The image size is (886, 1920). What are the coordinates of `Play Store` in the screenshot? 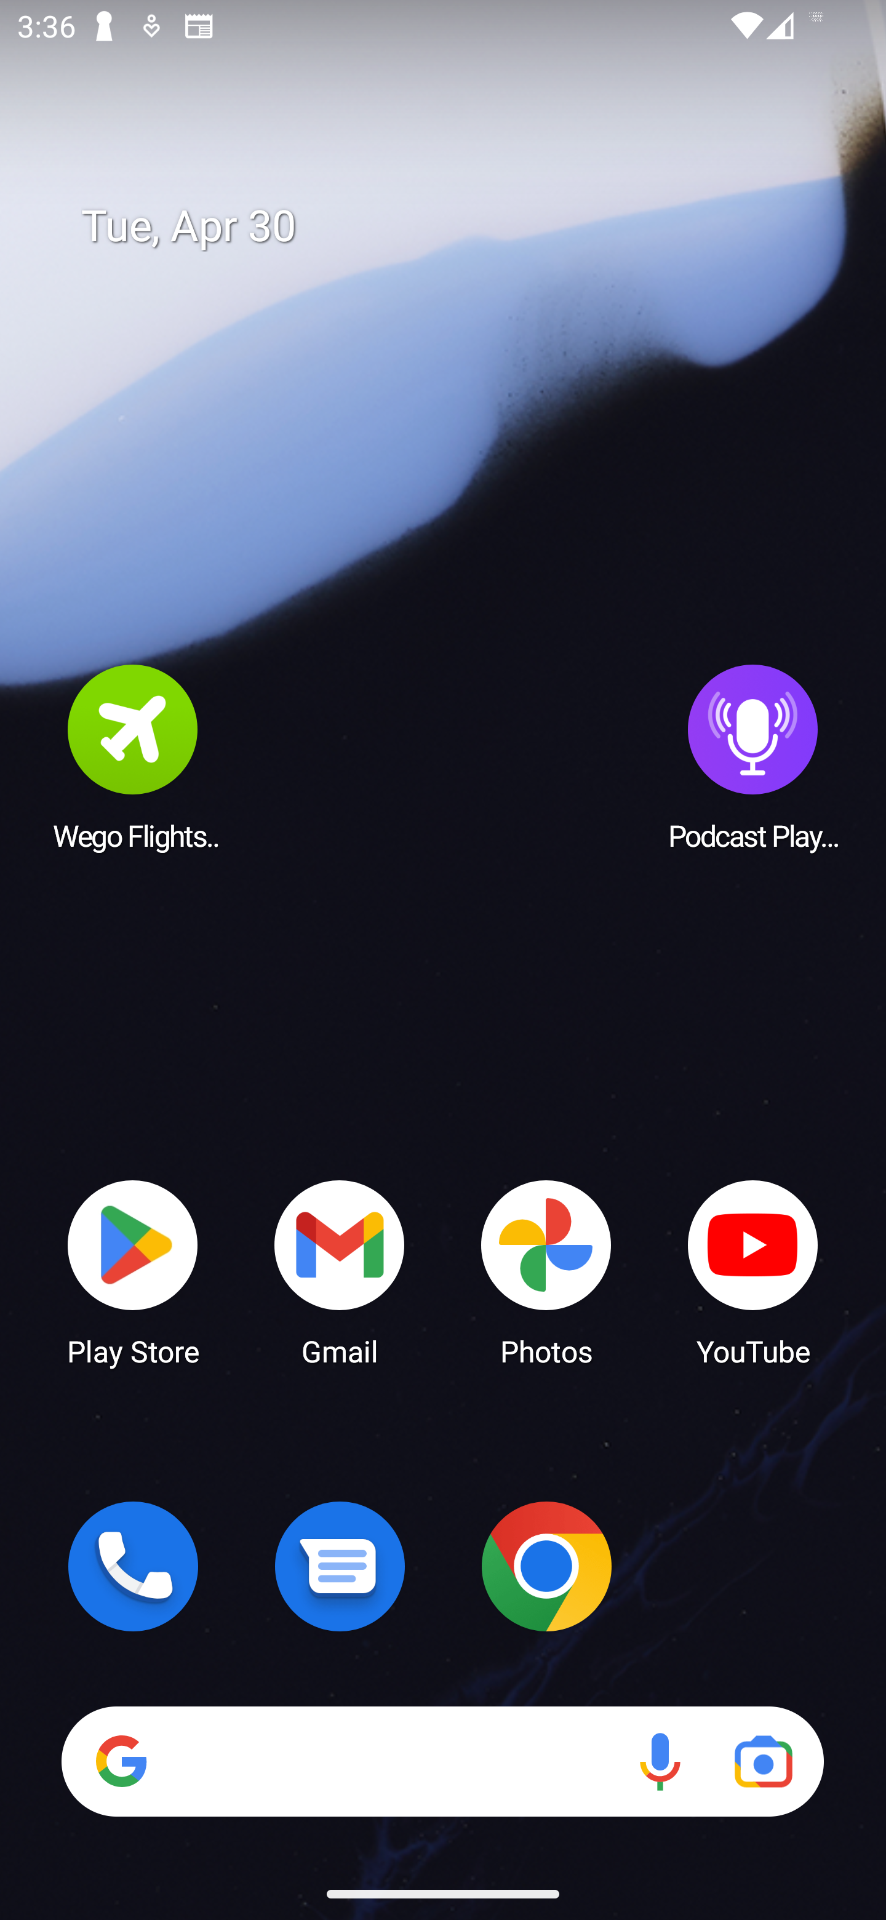 It's located at (133, 1271).